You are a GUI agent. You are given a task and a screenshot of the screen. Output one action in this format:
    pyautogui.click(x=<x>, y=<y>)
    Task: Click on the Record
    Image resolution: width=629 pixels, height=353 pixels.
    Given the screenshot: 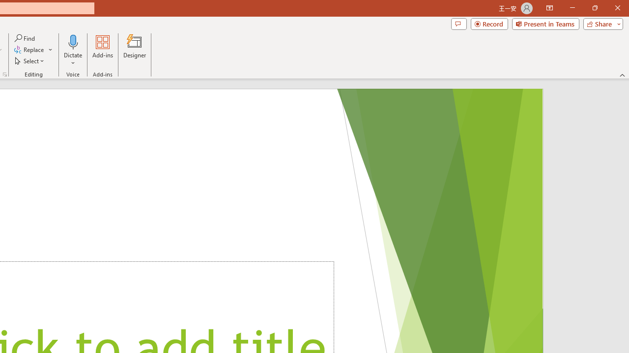 What is the action you would take?
    pyautogui.click(x=489, y=24)
    